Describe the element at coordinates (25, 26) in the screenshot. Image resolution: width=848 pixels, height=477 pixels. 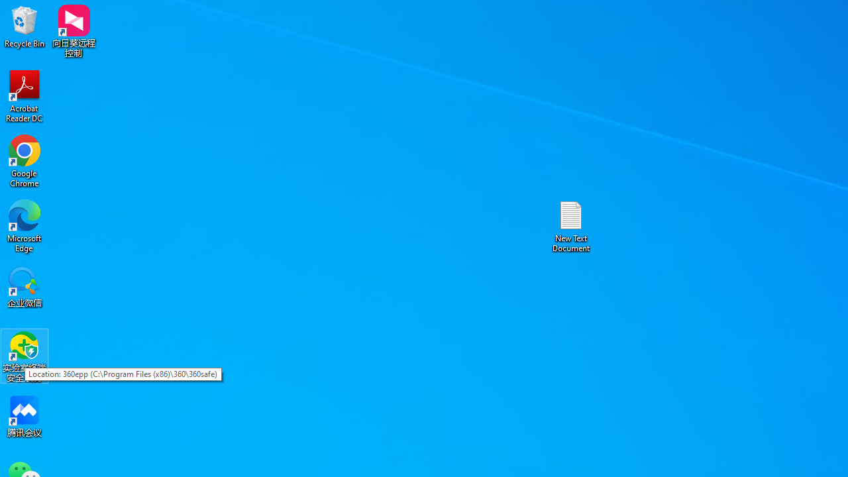
I see `Recycle Bin` at that location.